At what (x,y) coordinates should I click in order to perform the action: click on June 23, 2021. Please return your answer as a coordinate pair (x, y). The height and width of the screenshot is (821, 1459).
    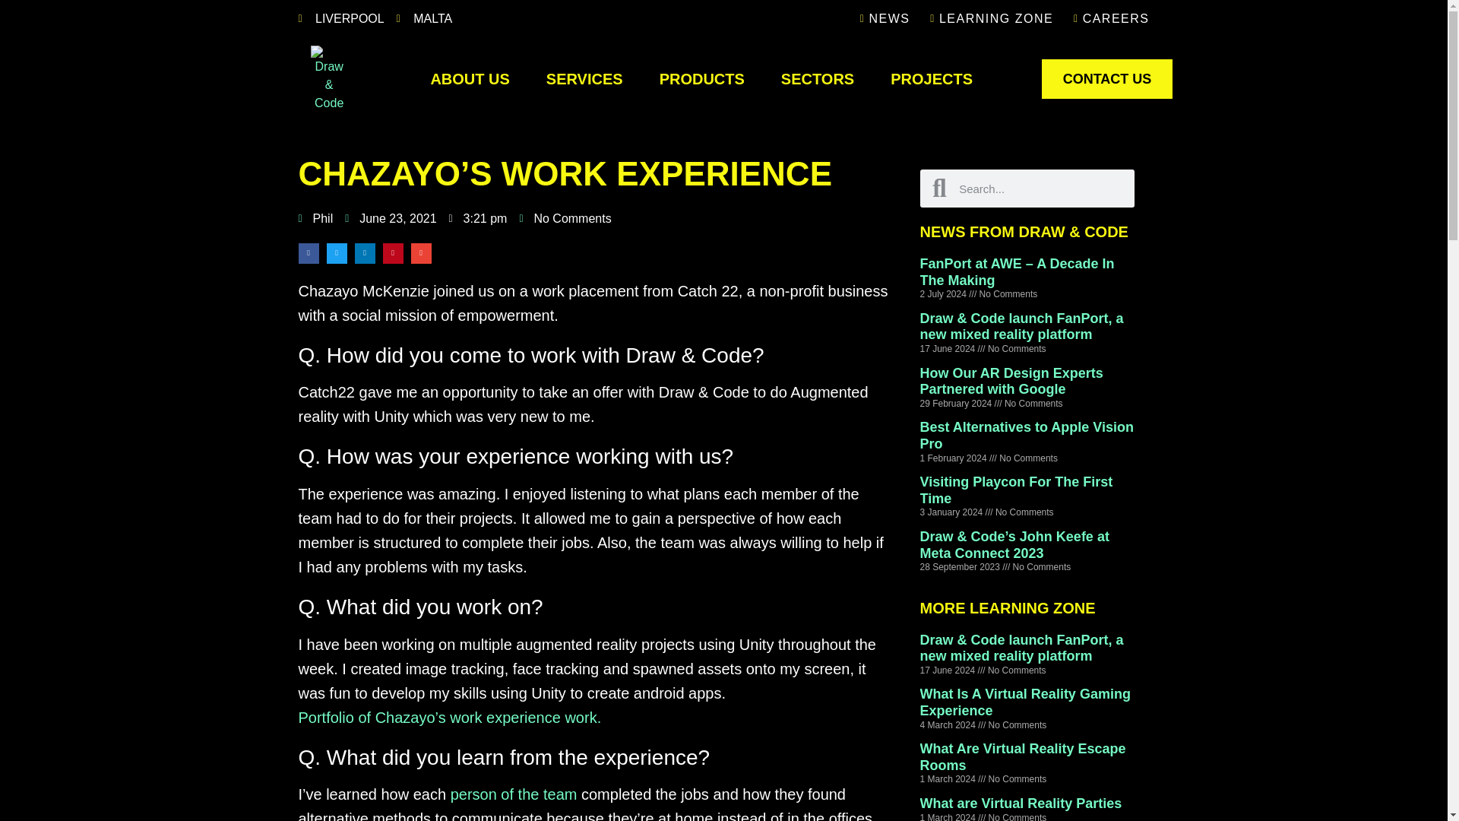
    Looking at the image, I should click on (391, 219).